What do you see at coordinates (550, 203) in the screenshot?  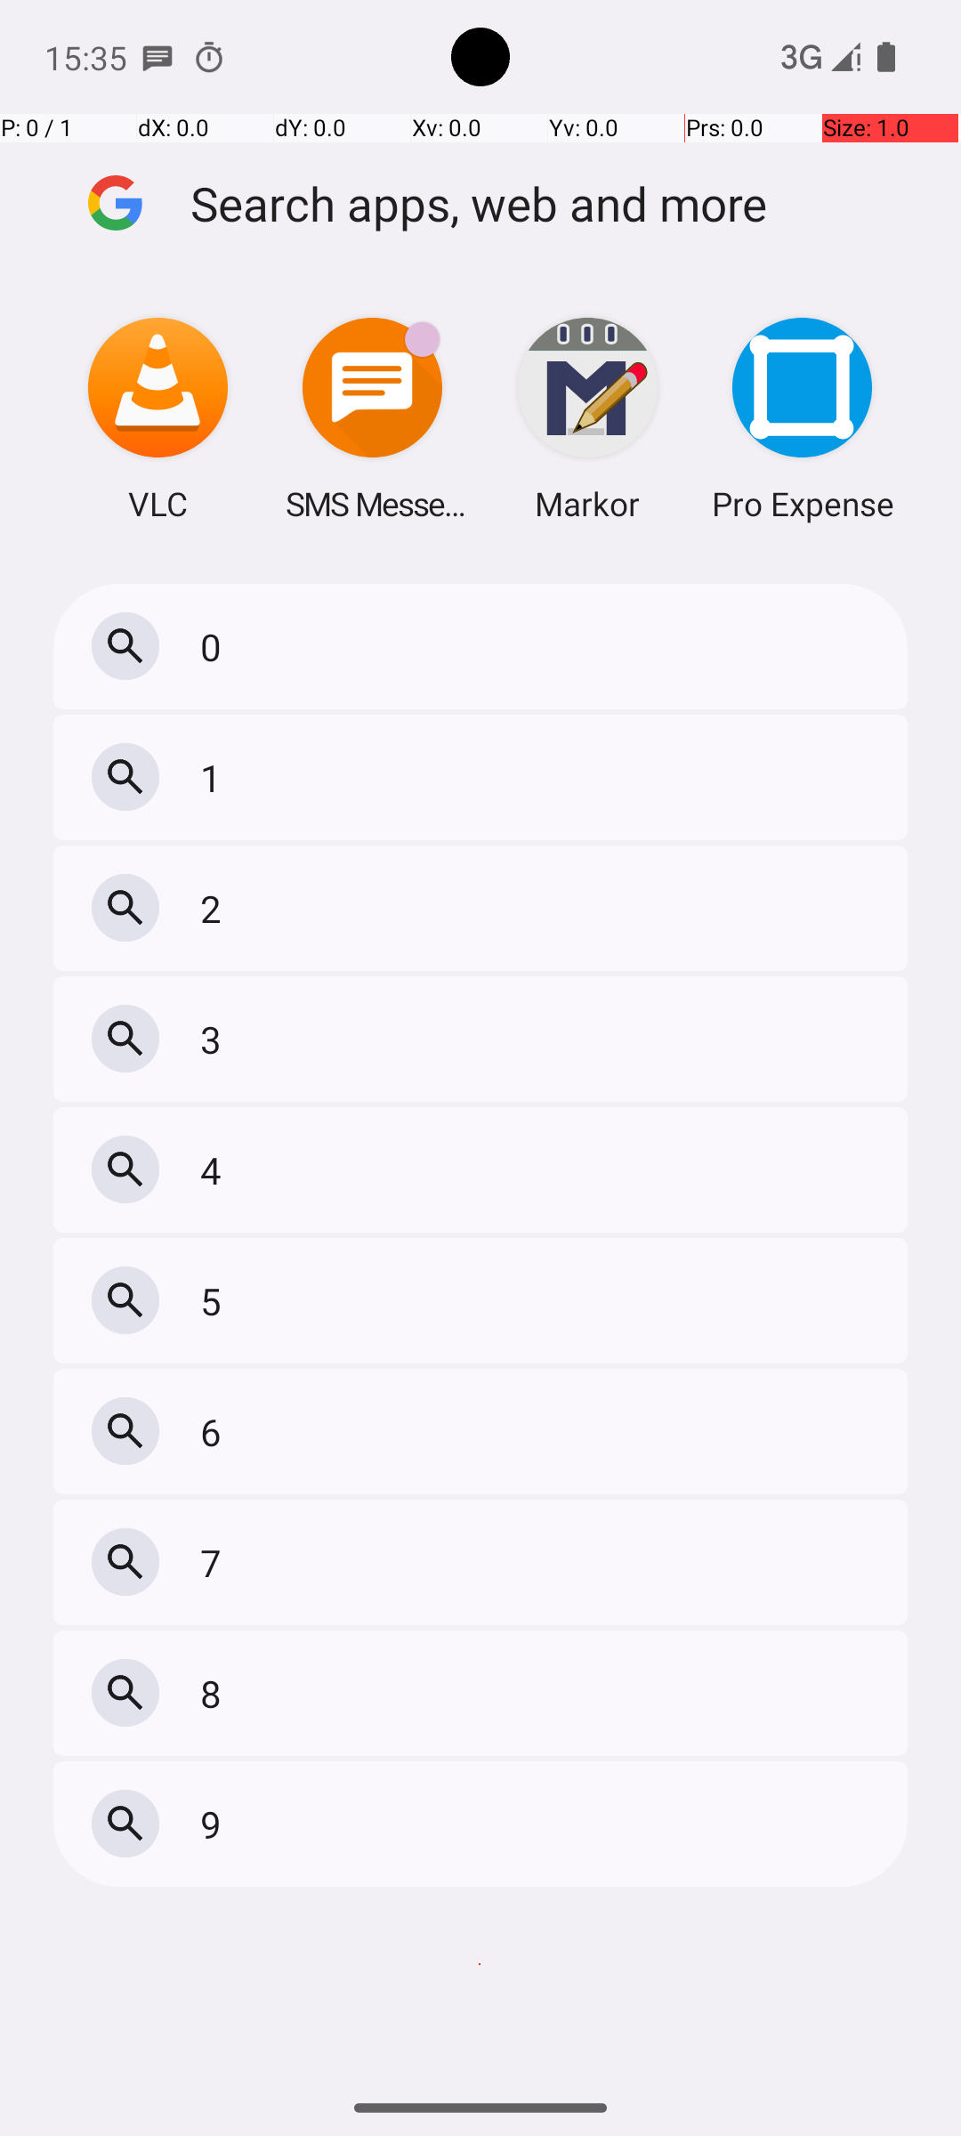 I see `Search apps, web and more` at bounding box center [550, 203].